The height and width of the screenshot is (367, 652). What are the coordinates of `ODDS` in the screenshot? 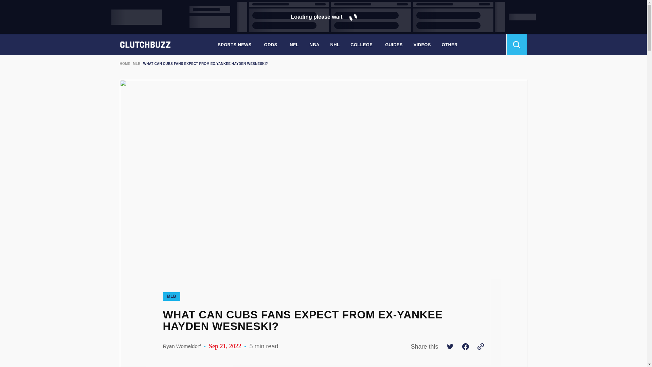 It's located at (272, 45).